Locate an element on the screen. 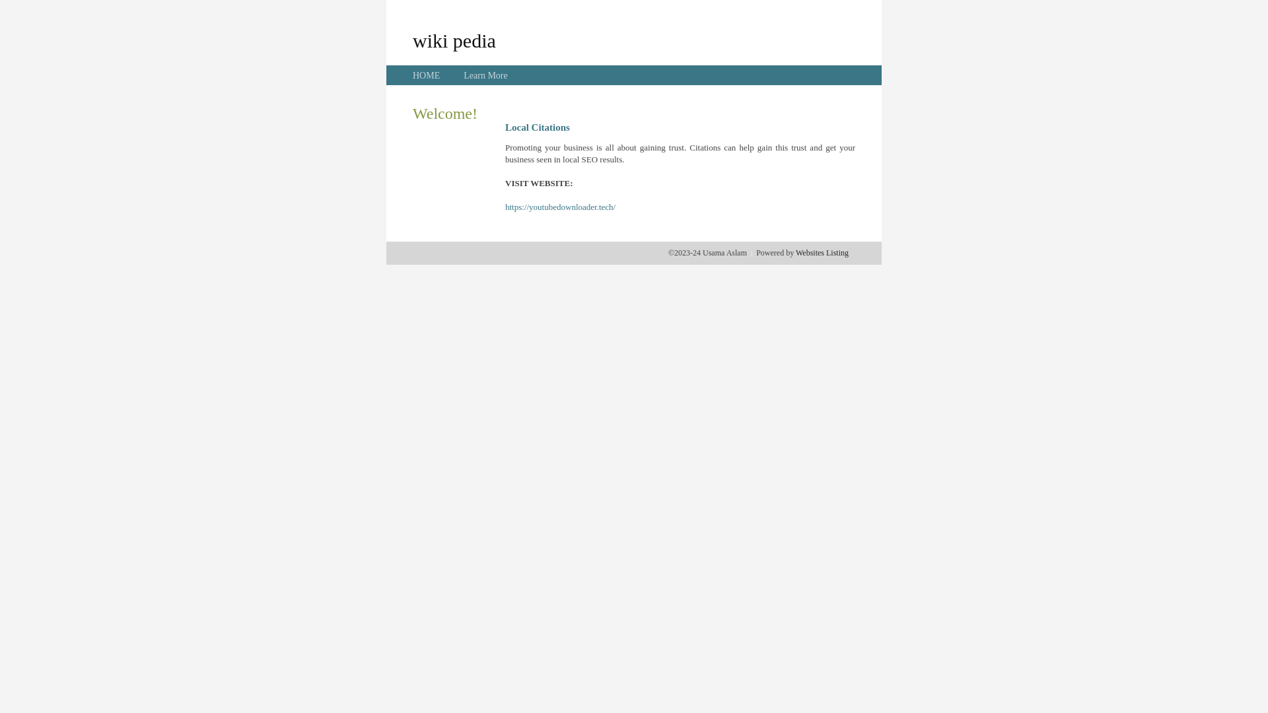 The width and height of the screenshot is (1268, 713). wiki pedia is located at coordinates (454, 40).